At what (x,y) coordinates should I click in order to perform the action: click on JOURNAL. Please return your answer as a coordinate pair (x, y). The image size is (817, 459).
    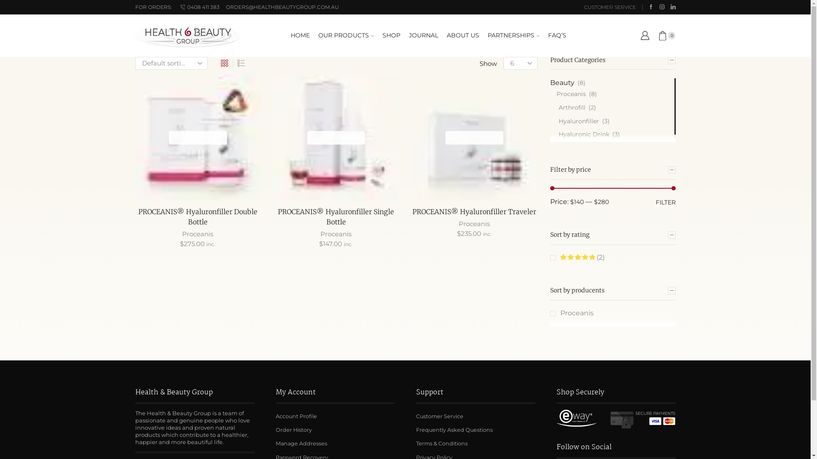
    Looking at the image, I should click on (424, 36).